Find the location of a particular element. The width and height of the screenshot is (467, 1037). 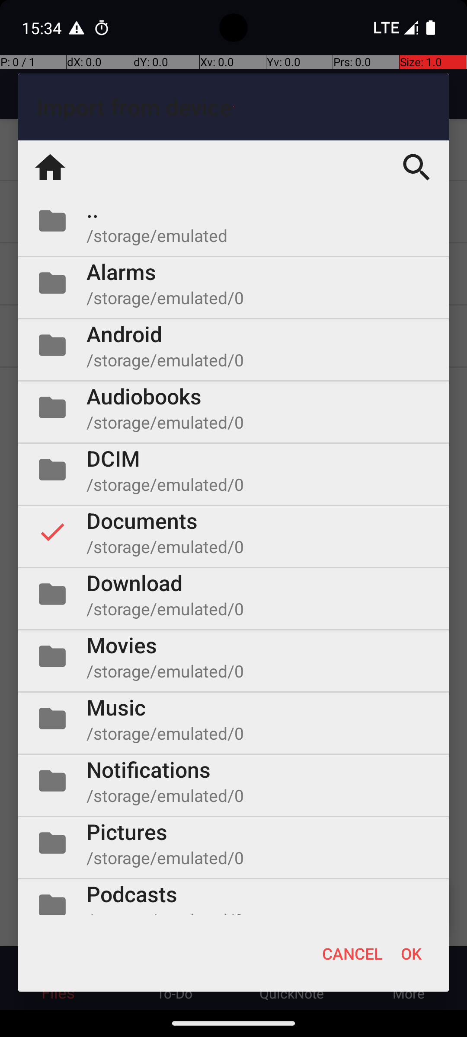

Folder Audiobooks  is located at coordinates (233, 407).